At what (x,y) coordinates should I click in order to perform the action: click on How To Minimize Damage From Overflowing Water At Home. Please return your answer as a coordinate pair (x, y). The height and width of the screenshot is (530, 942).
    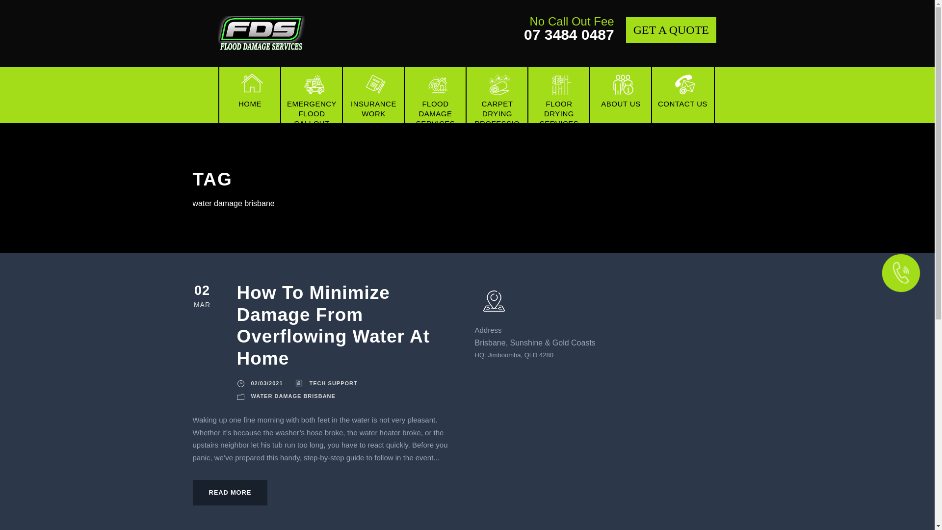
    Looking at the image, I should click on (333, 325).